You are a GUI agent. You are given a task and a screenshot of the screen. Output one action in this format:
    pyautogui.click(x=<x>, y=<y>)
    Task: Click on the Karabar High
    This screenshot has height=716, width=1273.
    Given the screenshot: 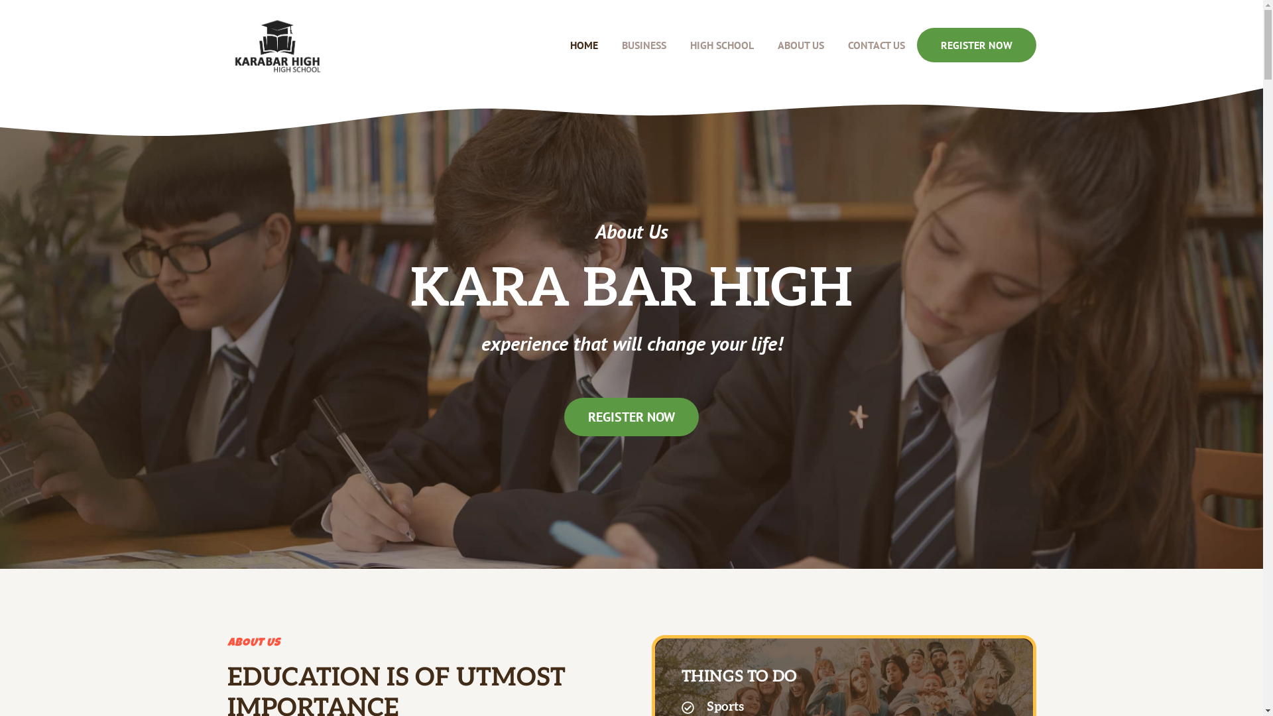 What is the action you would take?
    pyautogui.click(x=276, y=45)
    